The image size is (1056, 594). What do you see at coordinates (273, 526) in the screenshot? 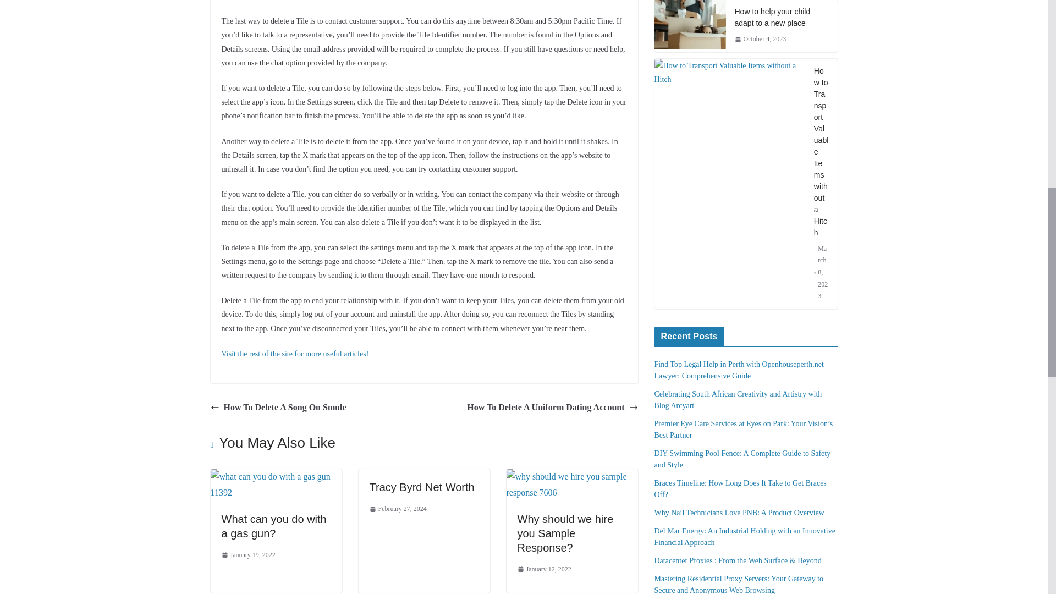
I see `What can you do with a gas gun?` at bounding box center [273, 526].